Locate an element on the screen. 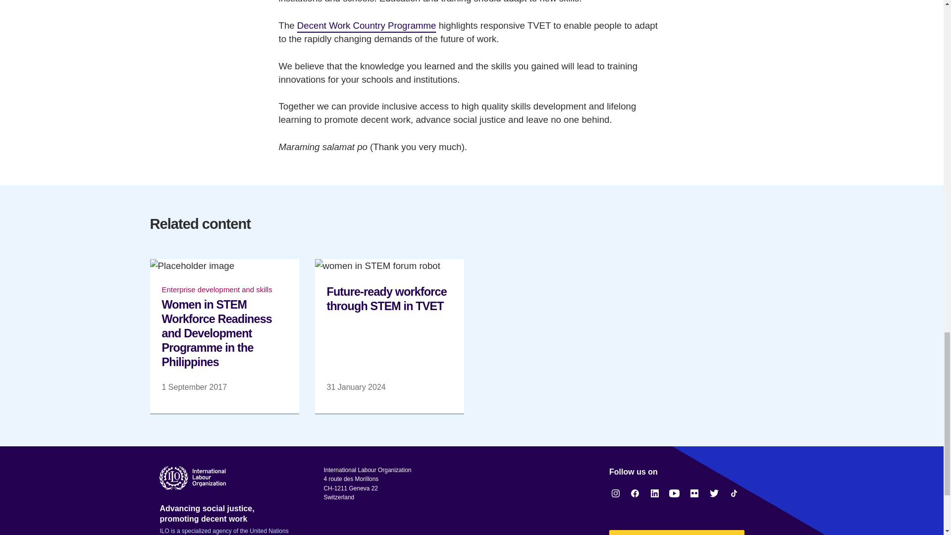  Flickr is located at coordinates (694, 493).